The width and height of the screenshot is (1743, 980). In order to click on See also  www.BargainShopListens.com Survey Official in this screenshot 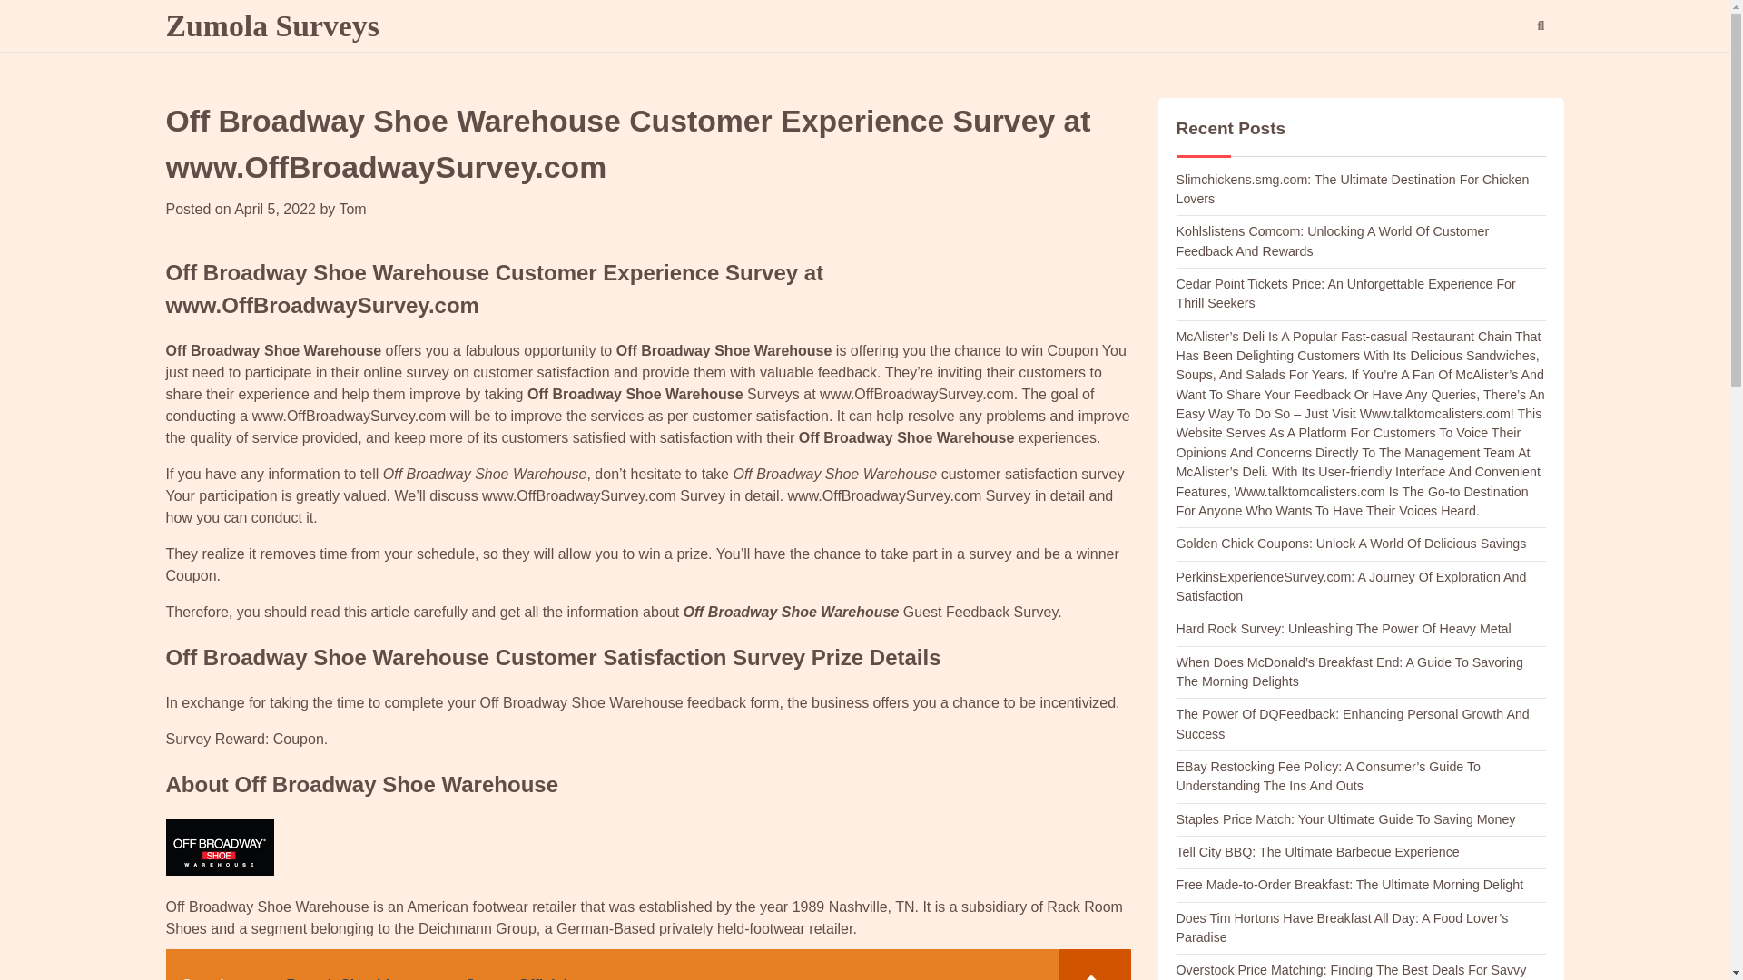, I will do `click(647, 965)`.